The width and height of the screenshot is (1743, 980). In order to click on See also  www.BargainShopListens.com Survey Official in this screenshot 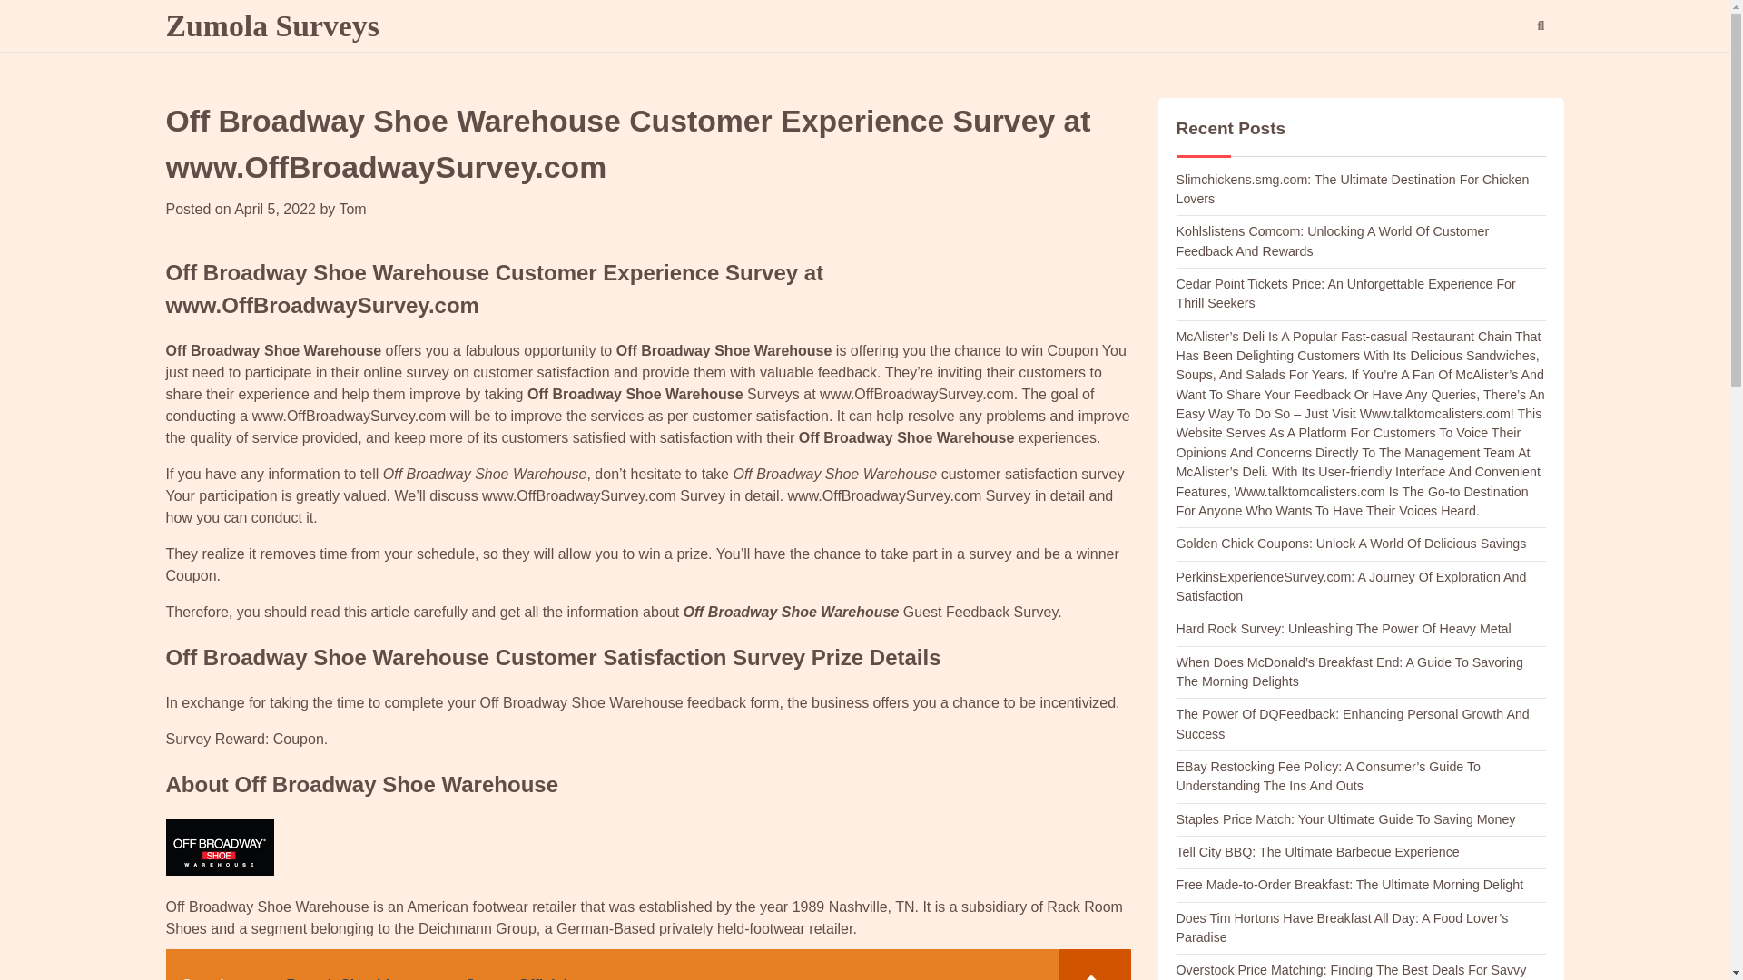, I will do `click(647, 965)`.